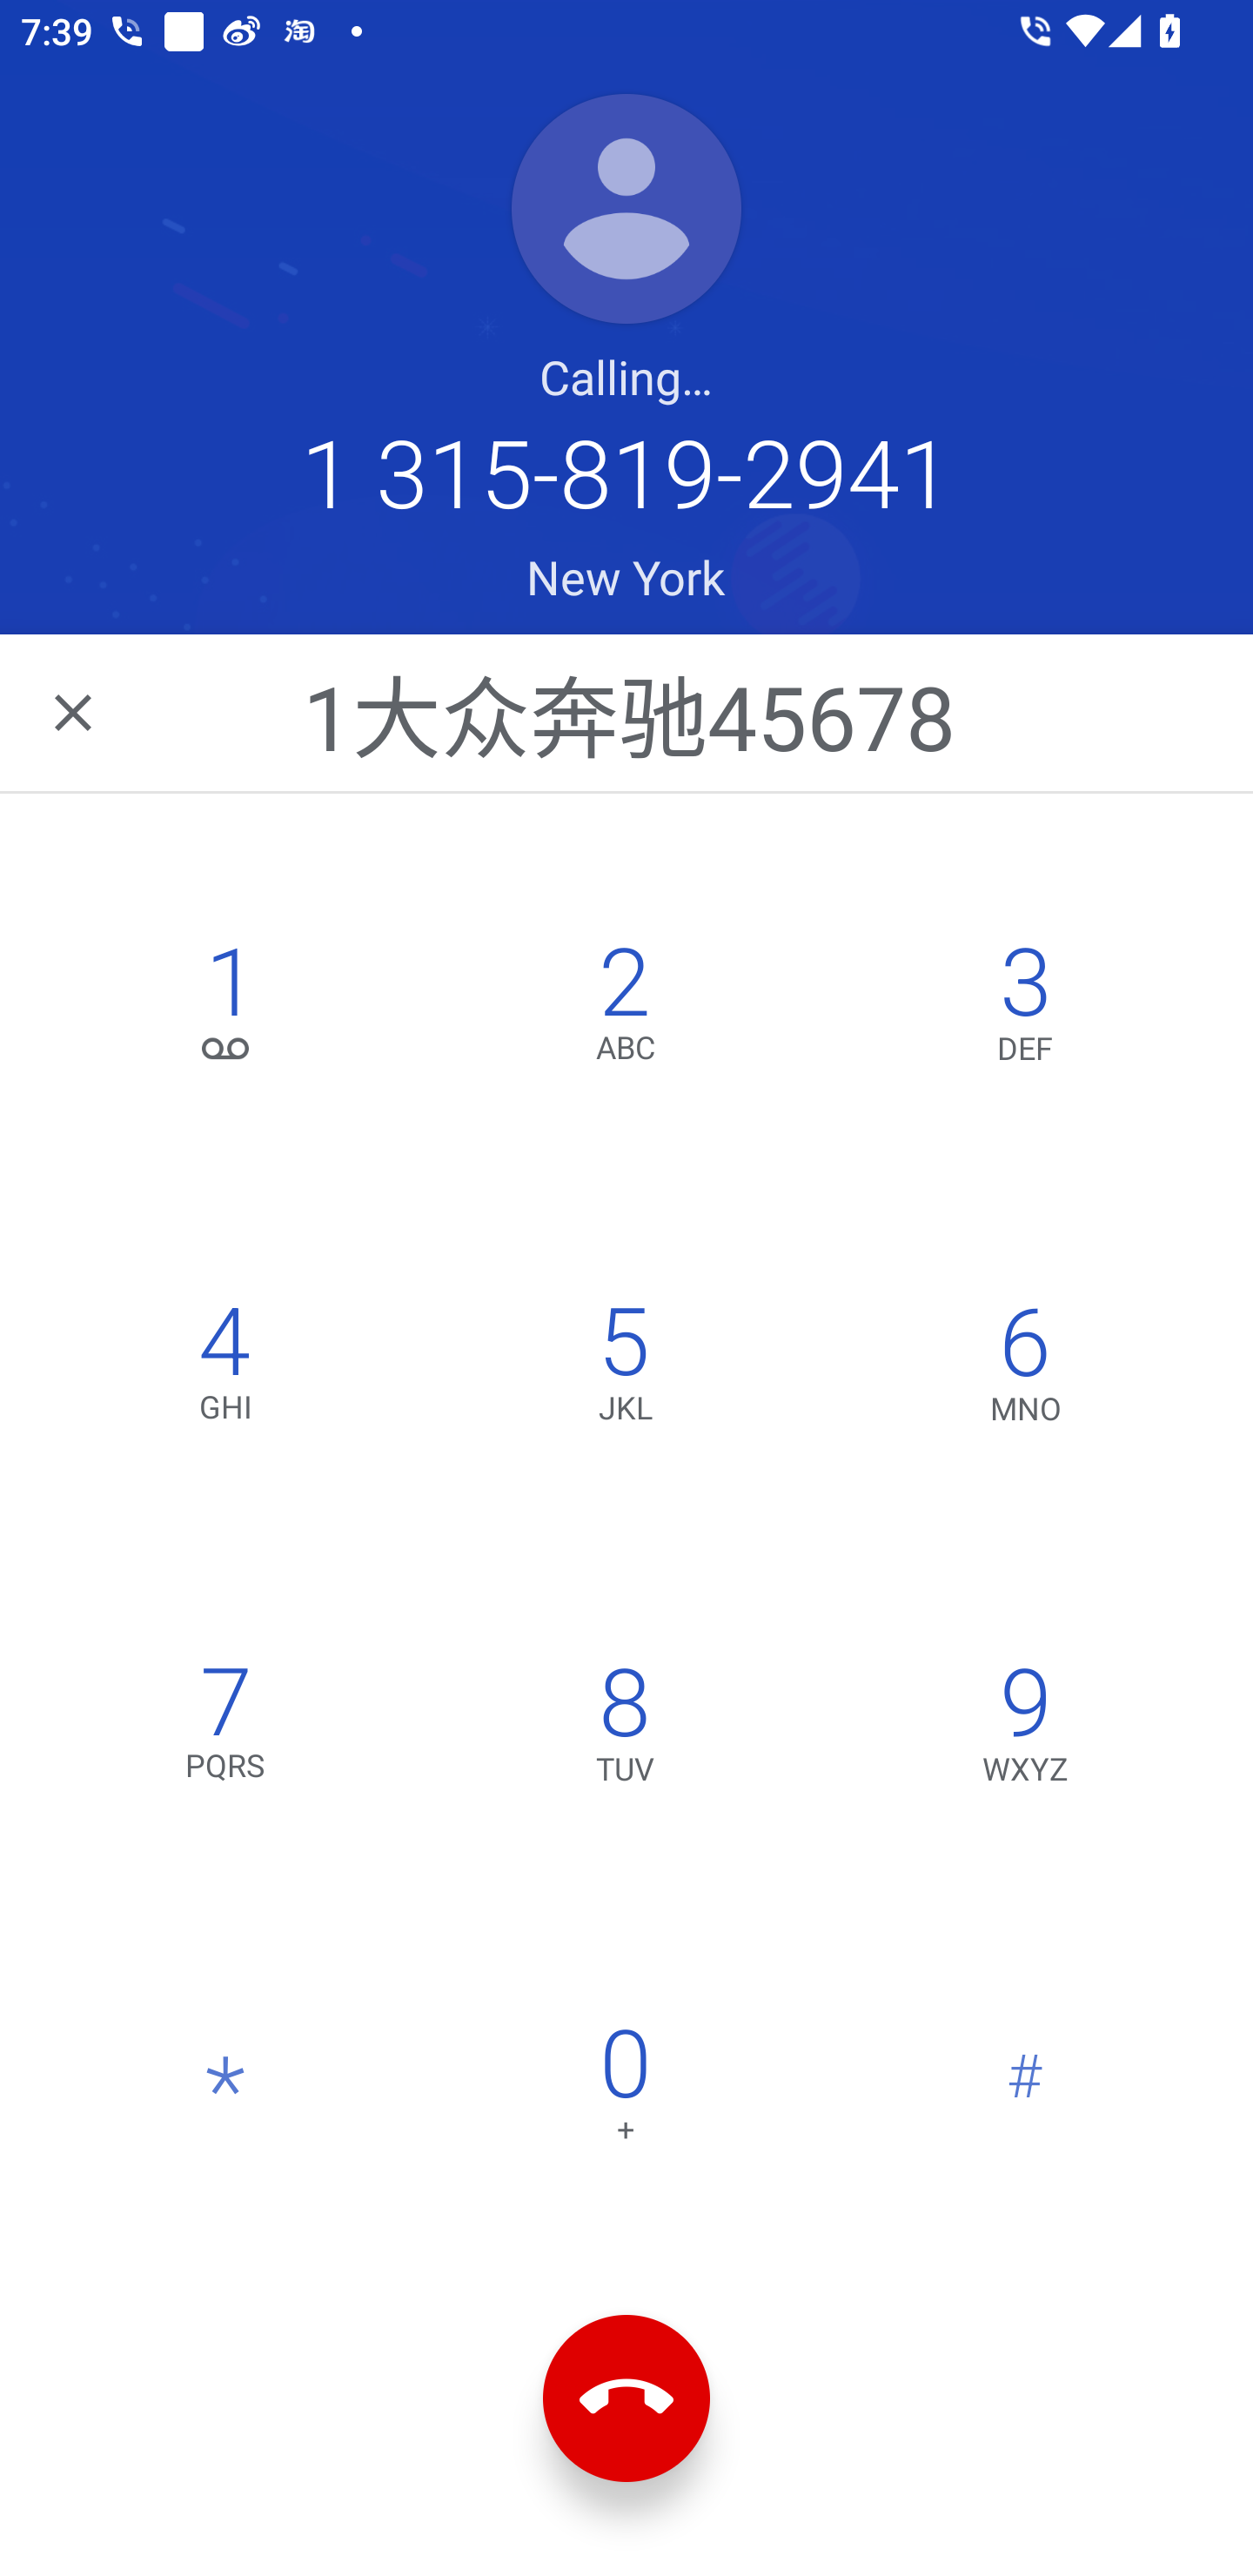 This screenshot has height=2576, width=1253. I want to click on 7,PQRS 7 PQRS, so click(226, 1730).